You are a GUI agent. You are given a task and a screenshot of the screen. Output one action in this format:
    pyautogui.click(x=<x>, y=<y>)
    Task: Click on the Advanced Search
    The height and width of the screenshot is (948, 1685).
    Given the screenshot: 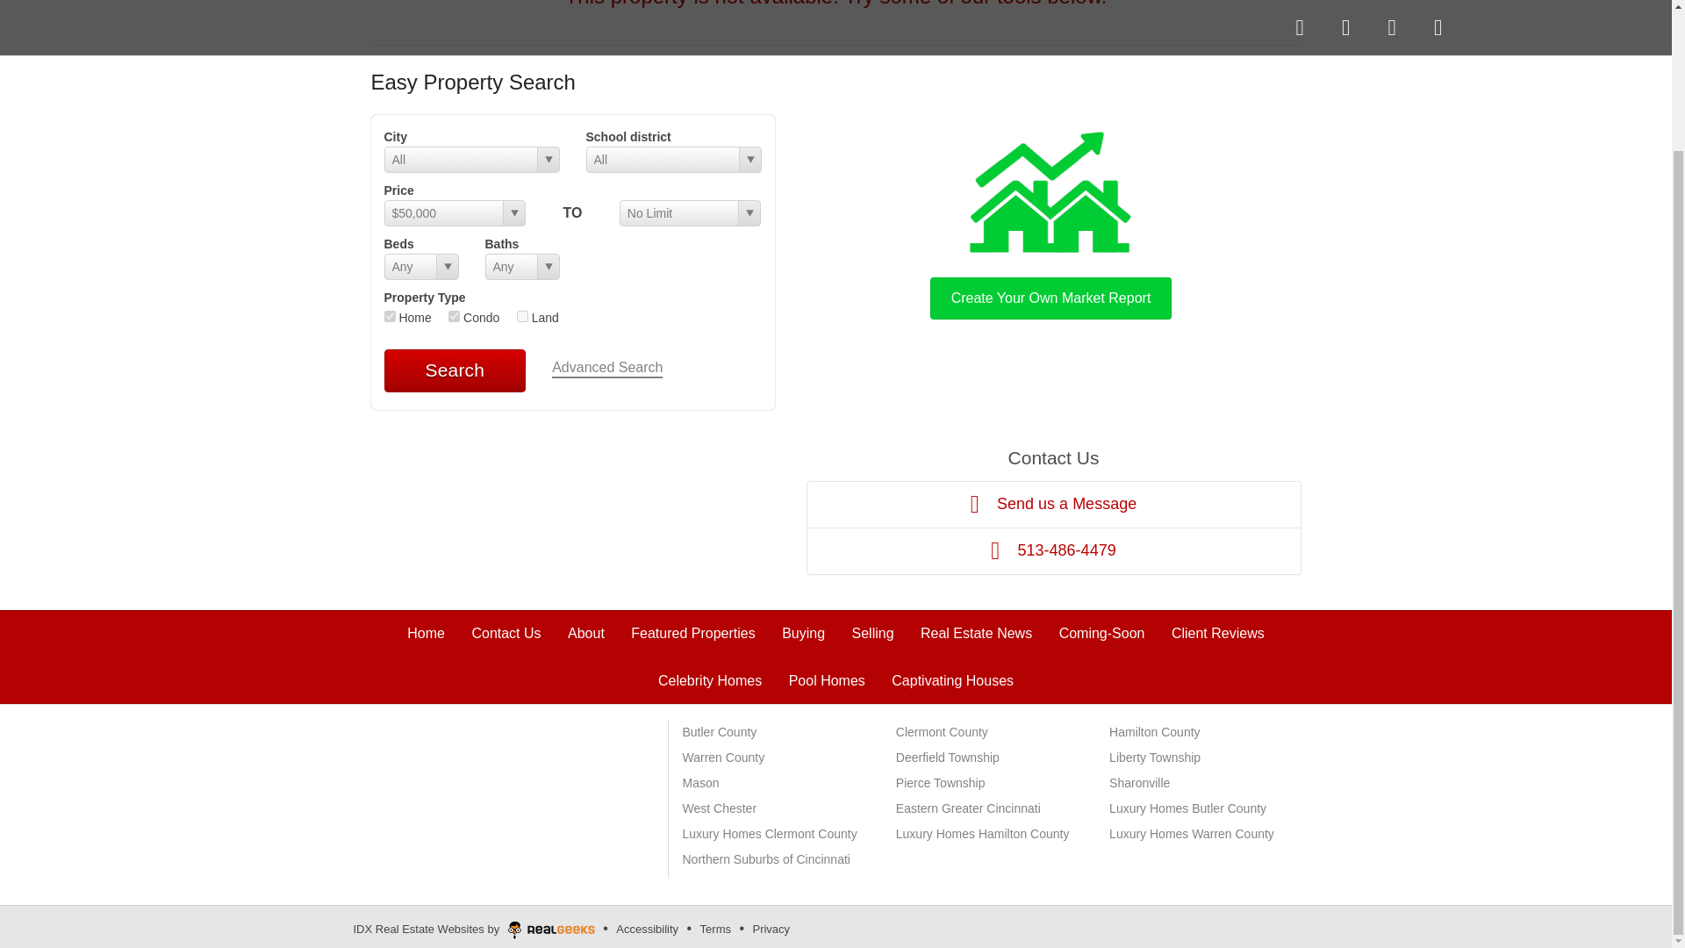 What is the action you would take?
    pyautogui.click(x=607, y=369)
    